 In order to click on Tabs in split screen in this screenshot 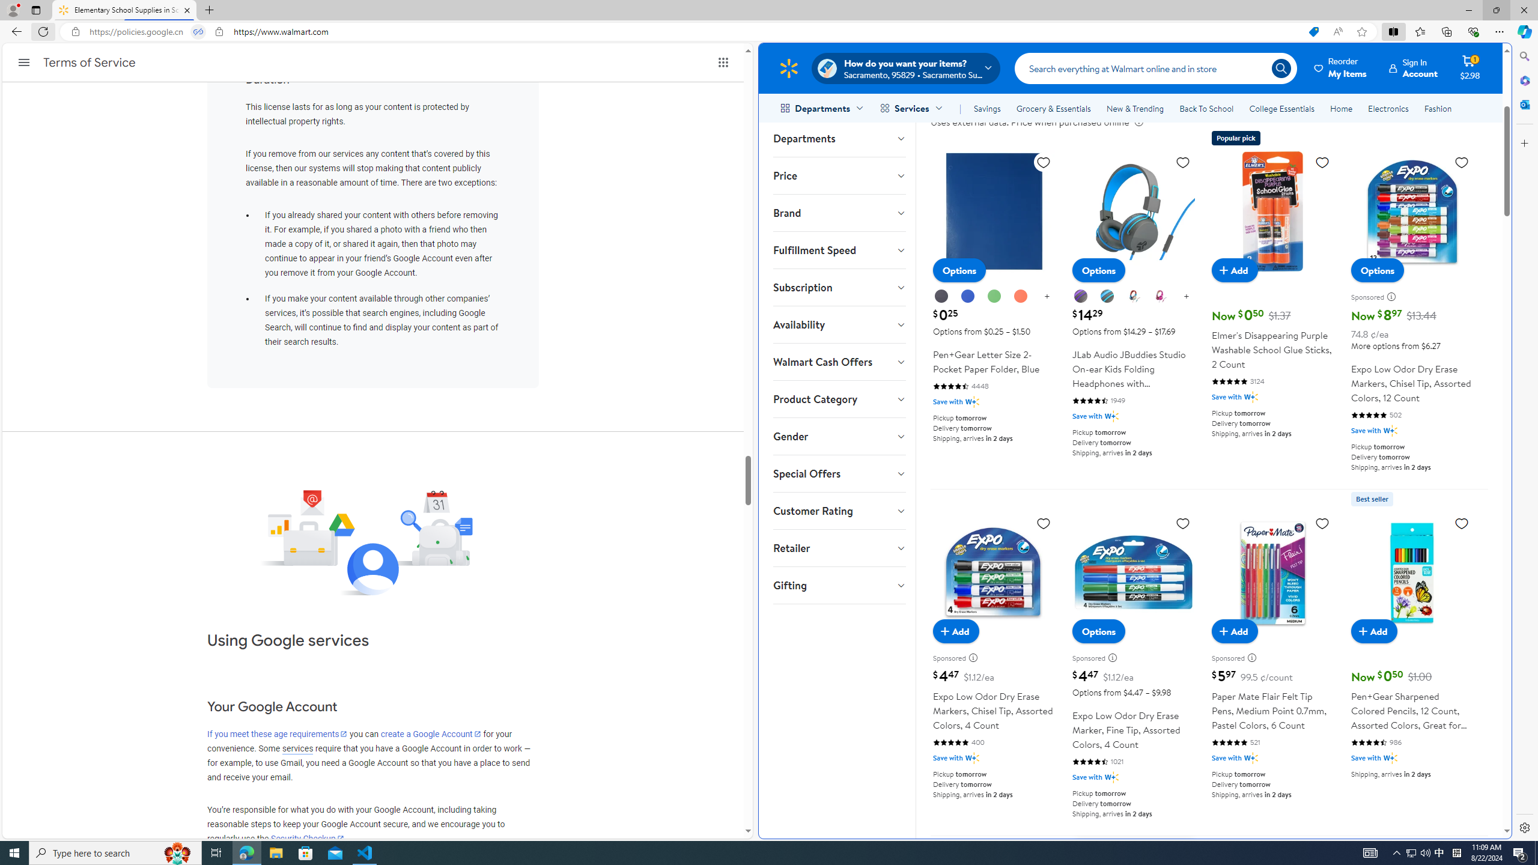, I will do `click(198, 32)`.